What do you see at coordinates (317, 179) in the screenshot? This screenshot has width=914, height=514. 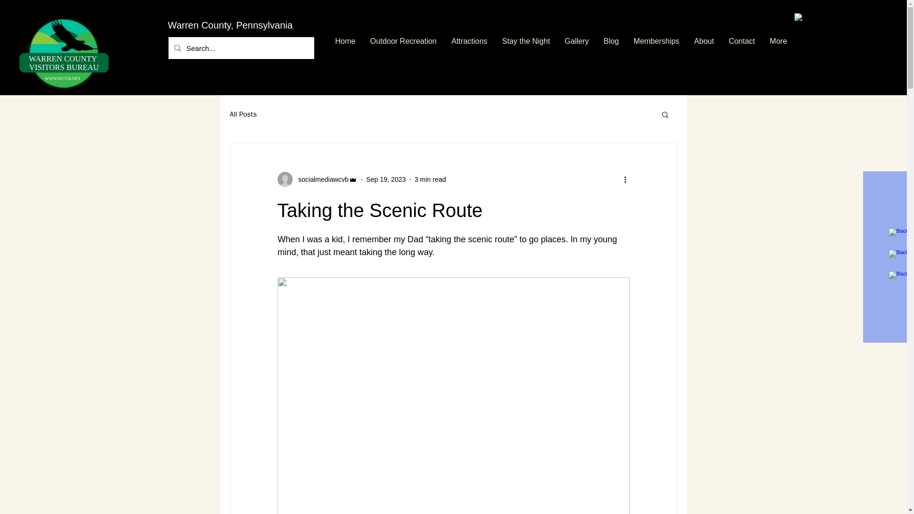 I see `socialmediawcvb` at bounding box center [317, 179].